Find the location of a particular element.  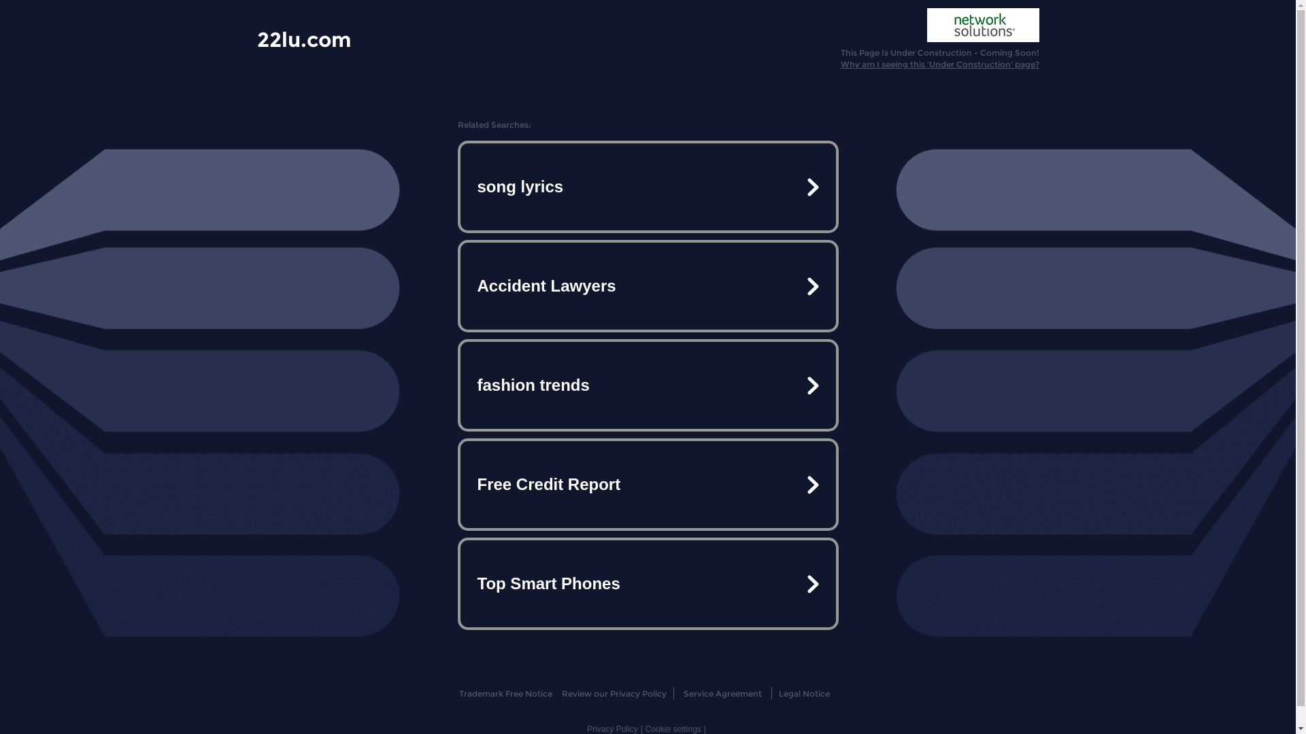

Legal Notice is located at coordinates (804, 693).